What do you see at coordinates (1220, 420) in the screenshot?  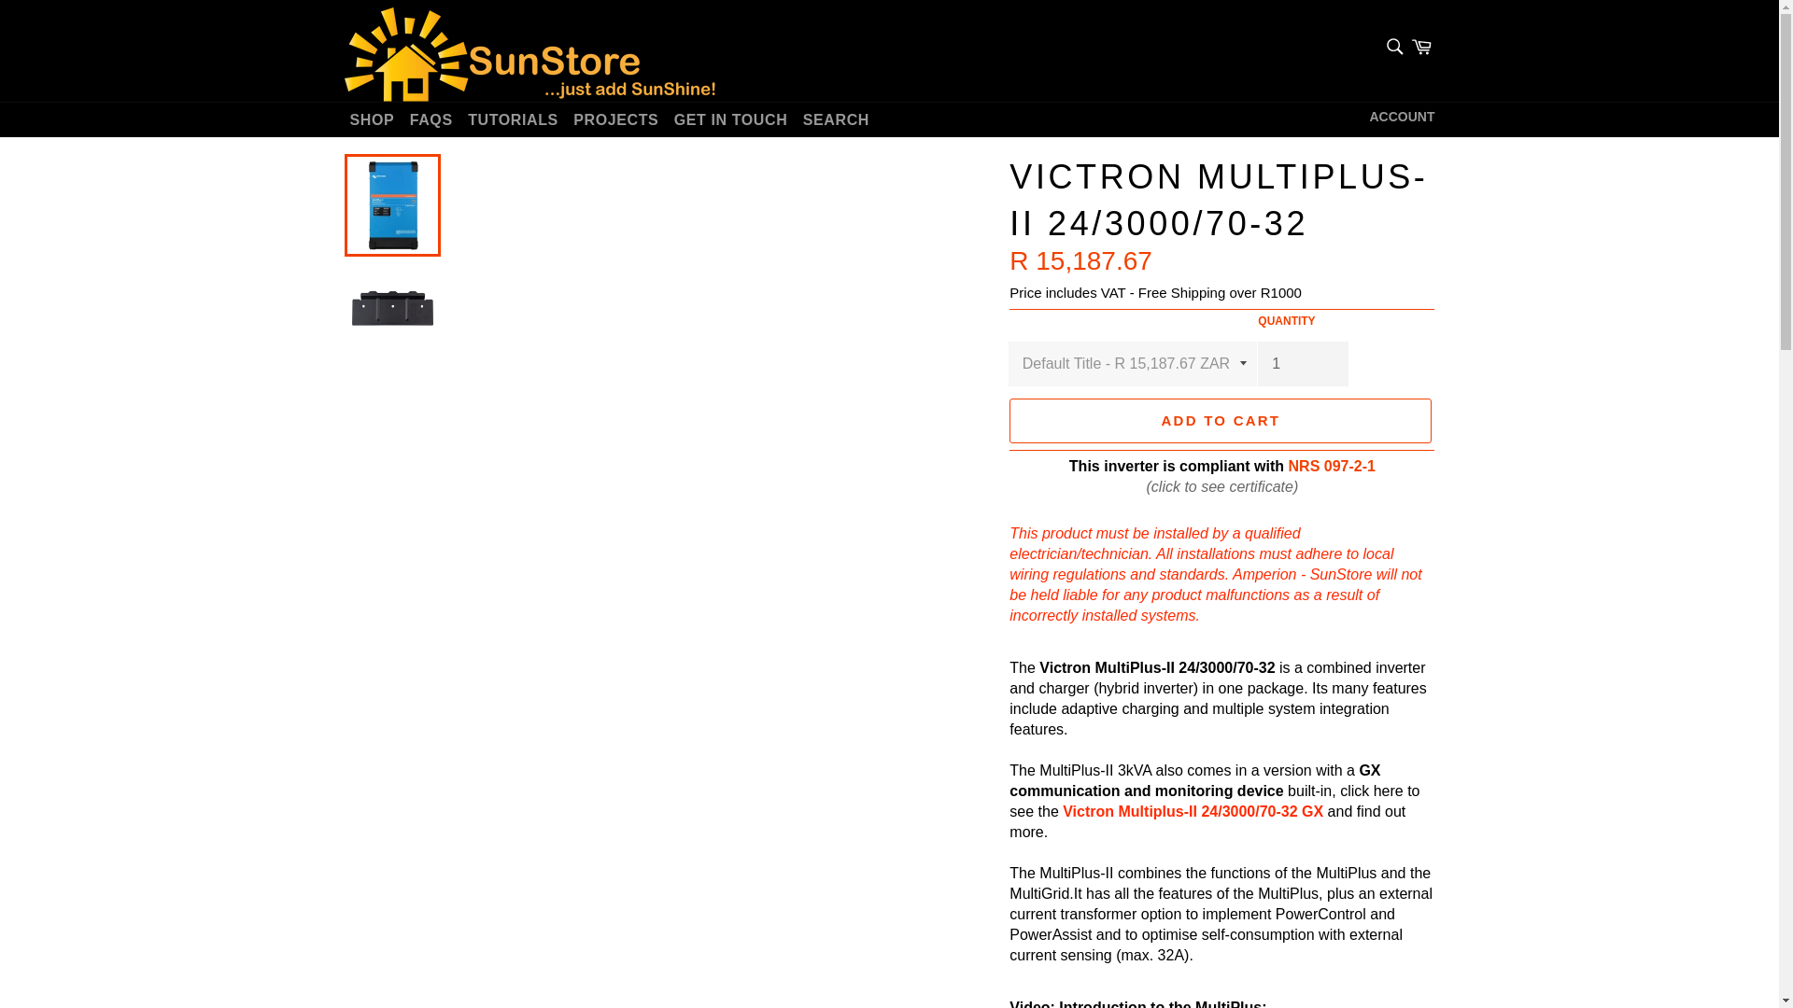 I see `ADD TO CART` at bounding box center [1220, 420].